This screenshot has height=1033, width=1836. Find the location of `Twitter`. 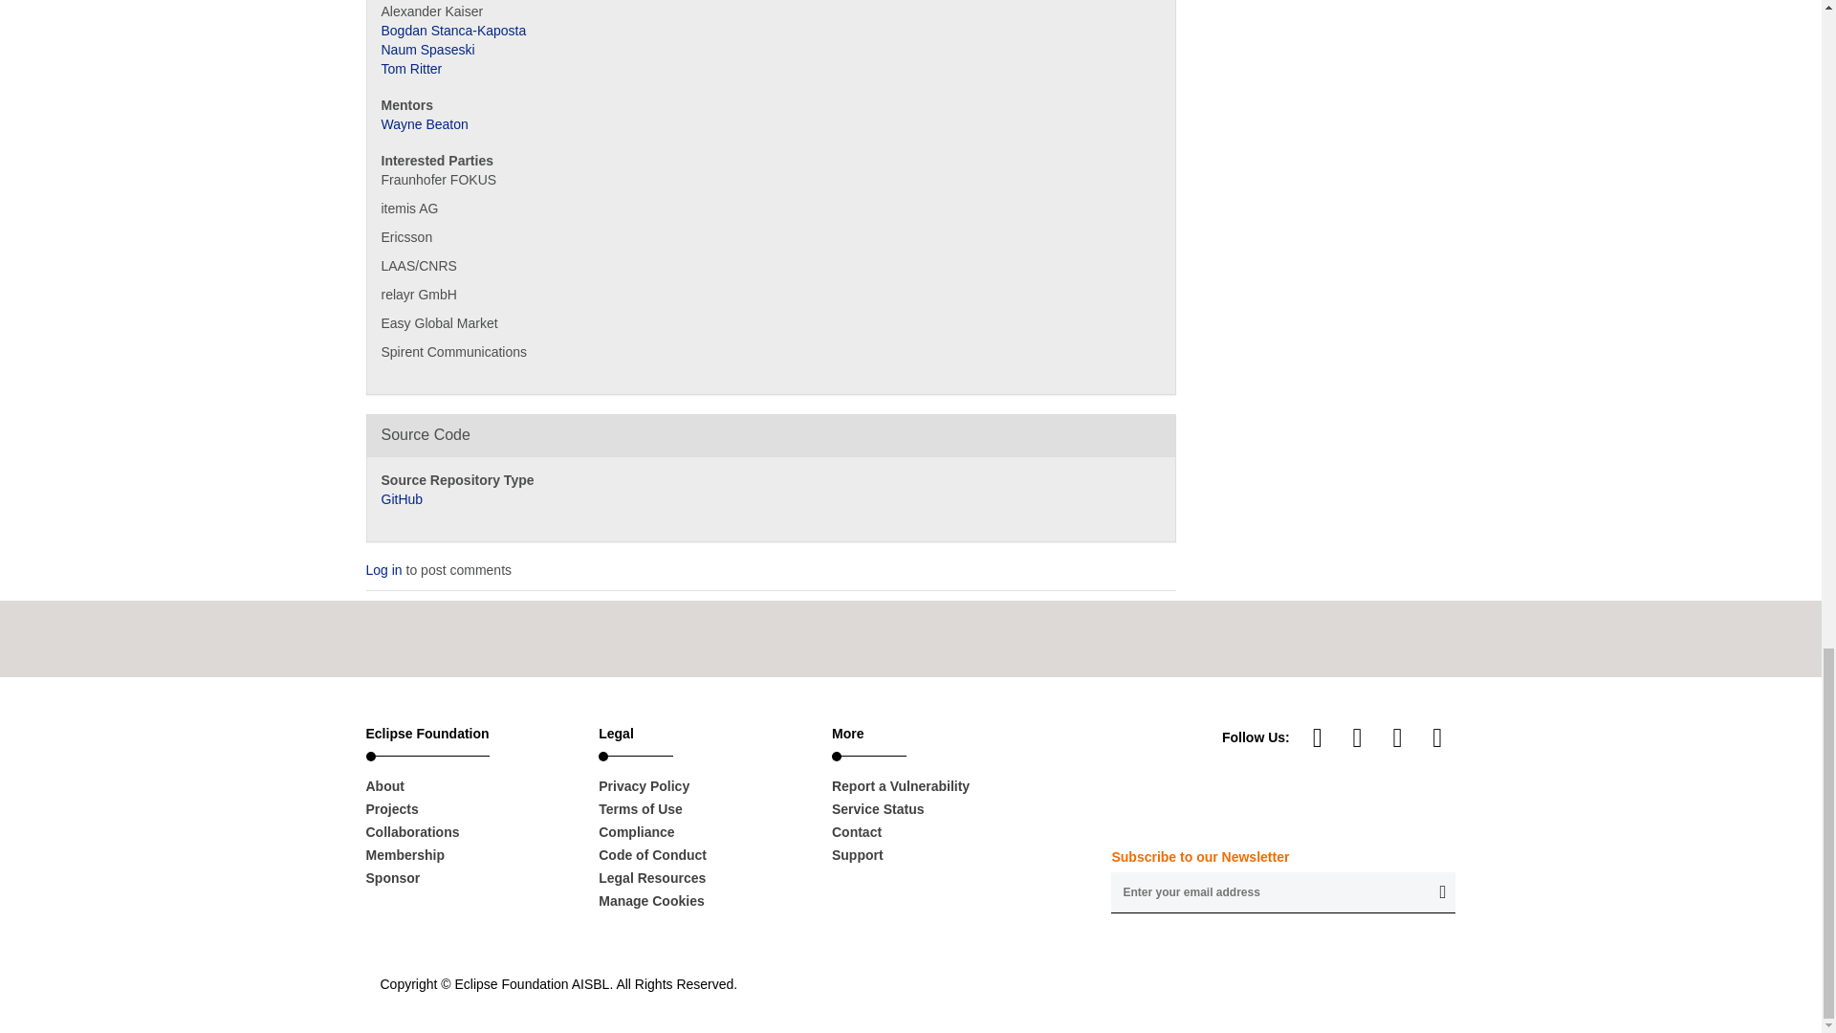

Twitter is located at coordinates (1436, 736).